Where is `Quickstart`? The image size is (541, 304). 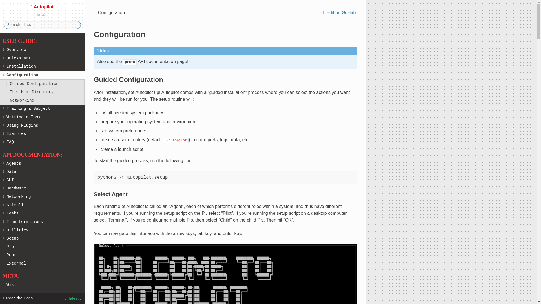
Quickstart is located at coordinates (42, 58).